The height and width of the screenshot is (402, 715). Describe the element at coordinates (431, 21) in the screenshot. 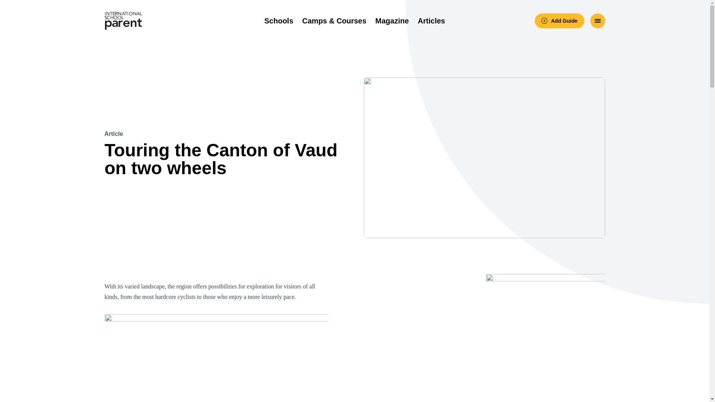

I see `Articles` at that location.